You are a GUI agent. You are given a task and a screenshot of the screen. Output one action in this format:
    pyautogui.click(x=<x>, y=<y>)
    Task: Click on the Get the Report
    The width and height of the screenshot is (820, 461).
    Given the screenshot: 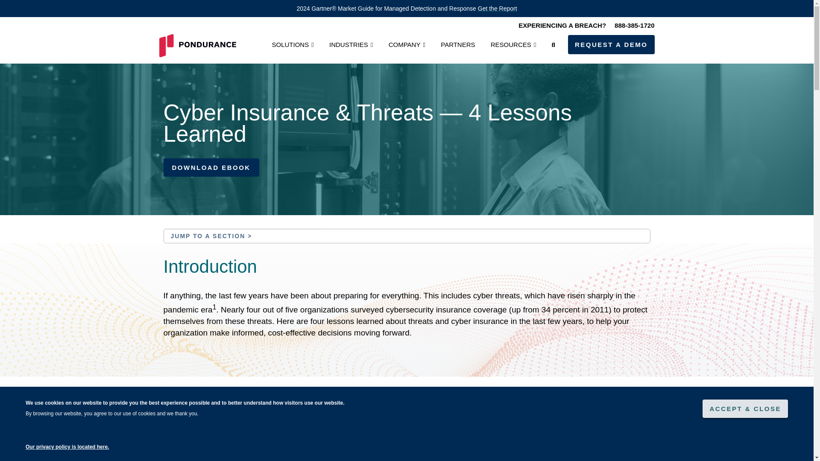 What is the action you would take?
    pyautogui.click(x=498, y=9)
    